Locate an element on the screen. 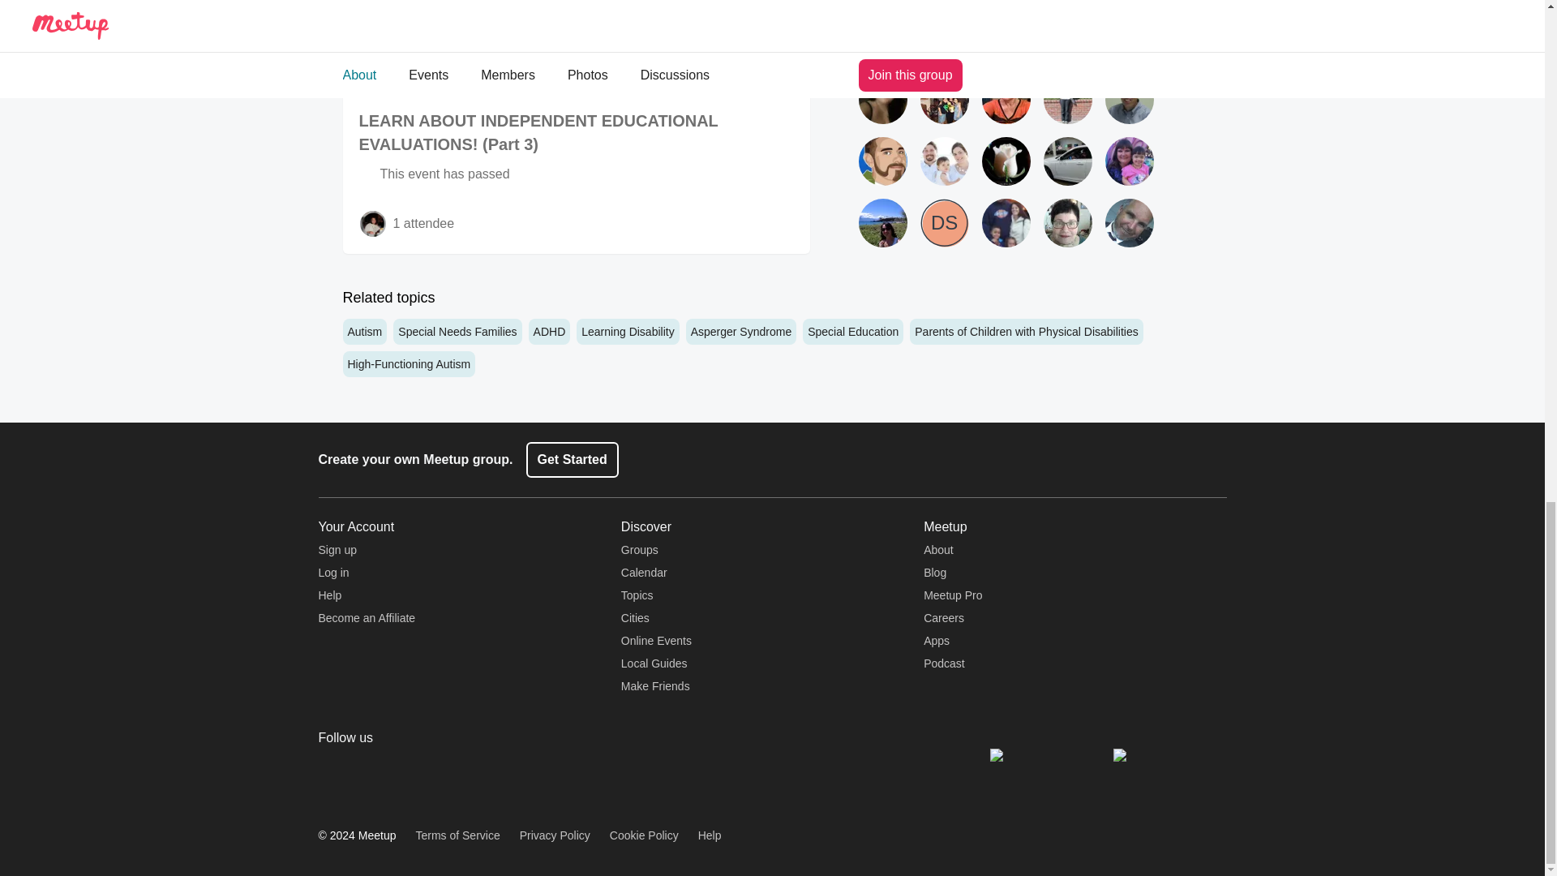 Image resolution: width=1557 pixels, height=876 pixels. Asperger Syndrome is located at coordinates (741, 332).